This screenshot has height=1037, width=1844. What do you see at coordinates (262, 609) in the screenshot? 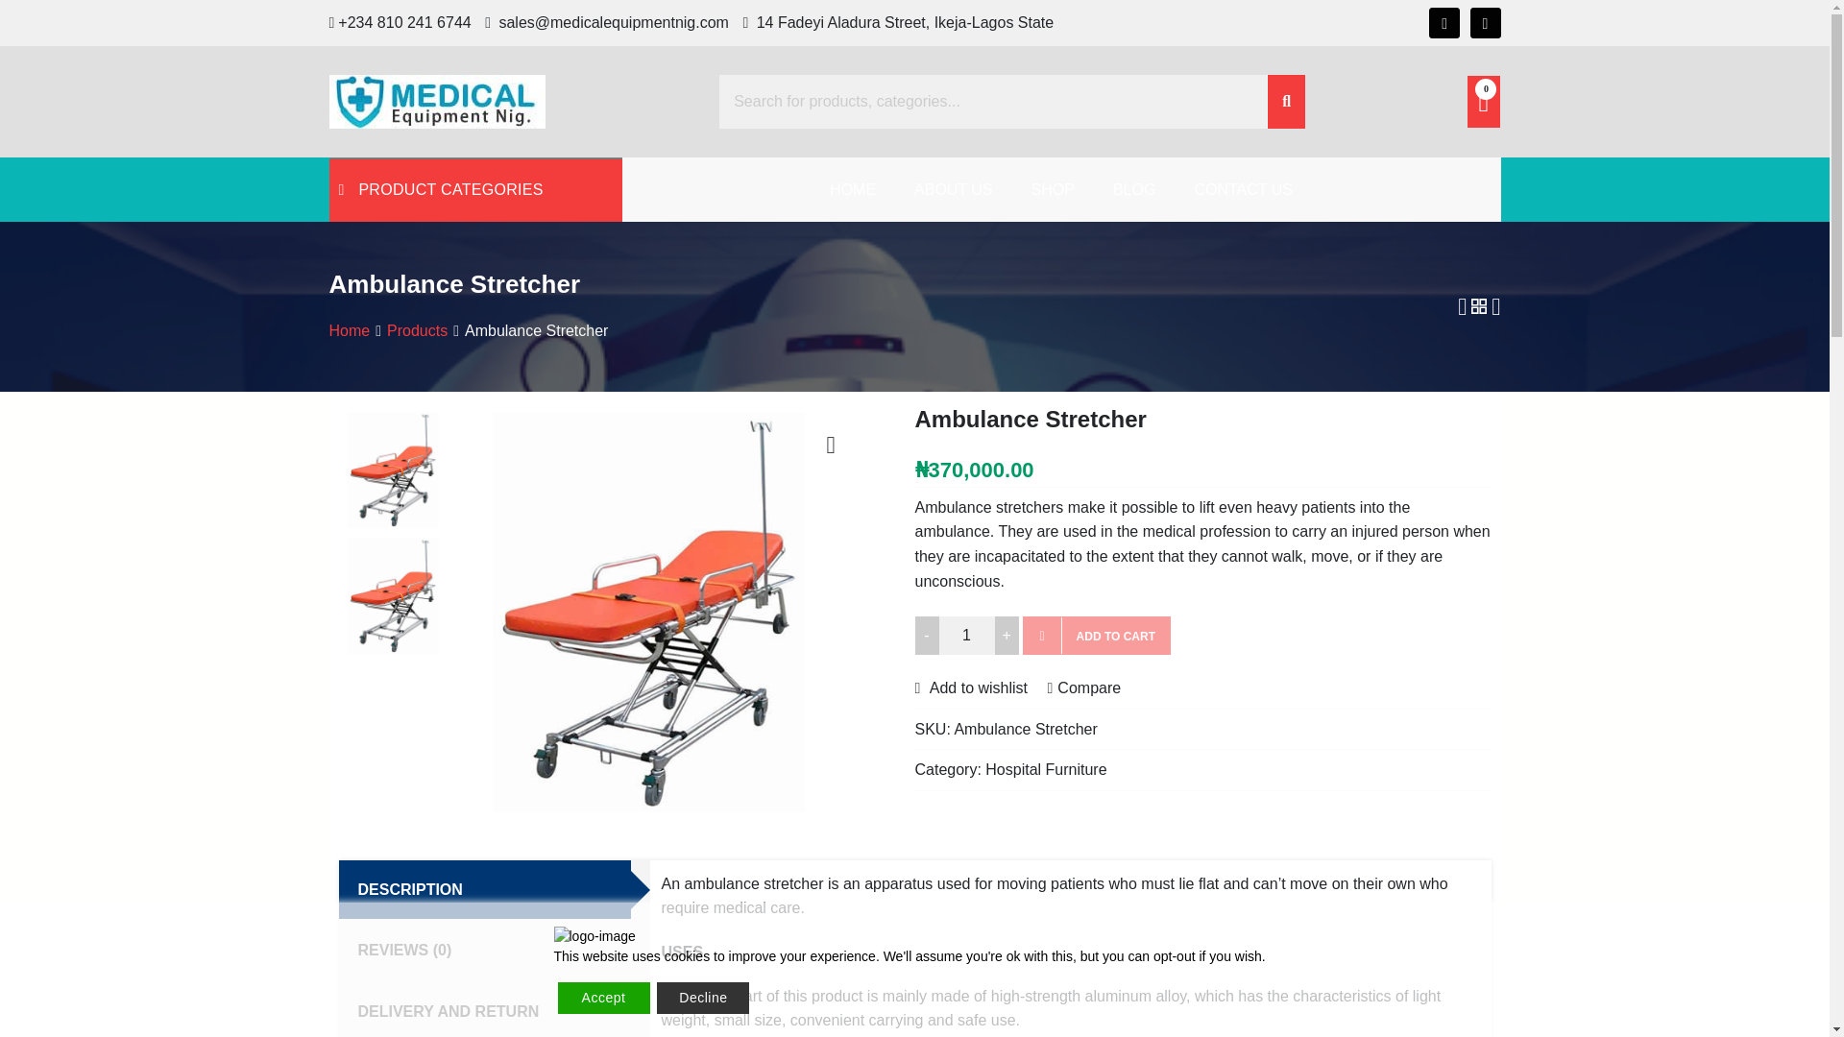
I see `f1` at bounding box center [262, 609].